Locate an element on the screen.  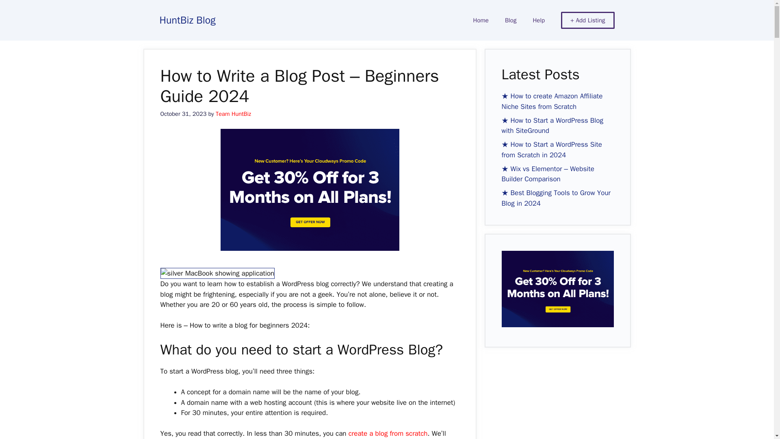
Blog is located at coordinates (510, 20).